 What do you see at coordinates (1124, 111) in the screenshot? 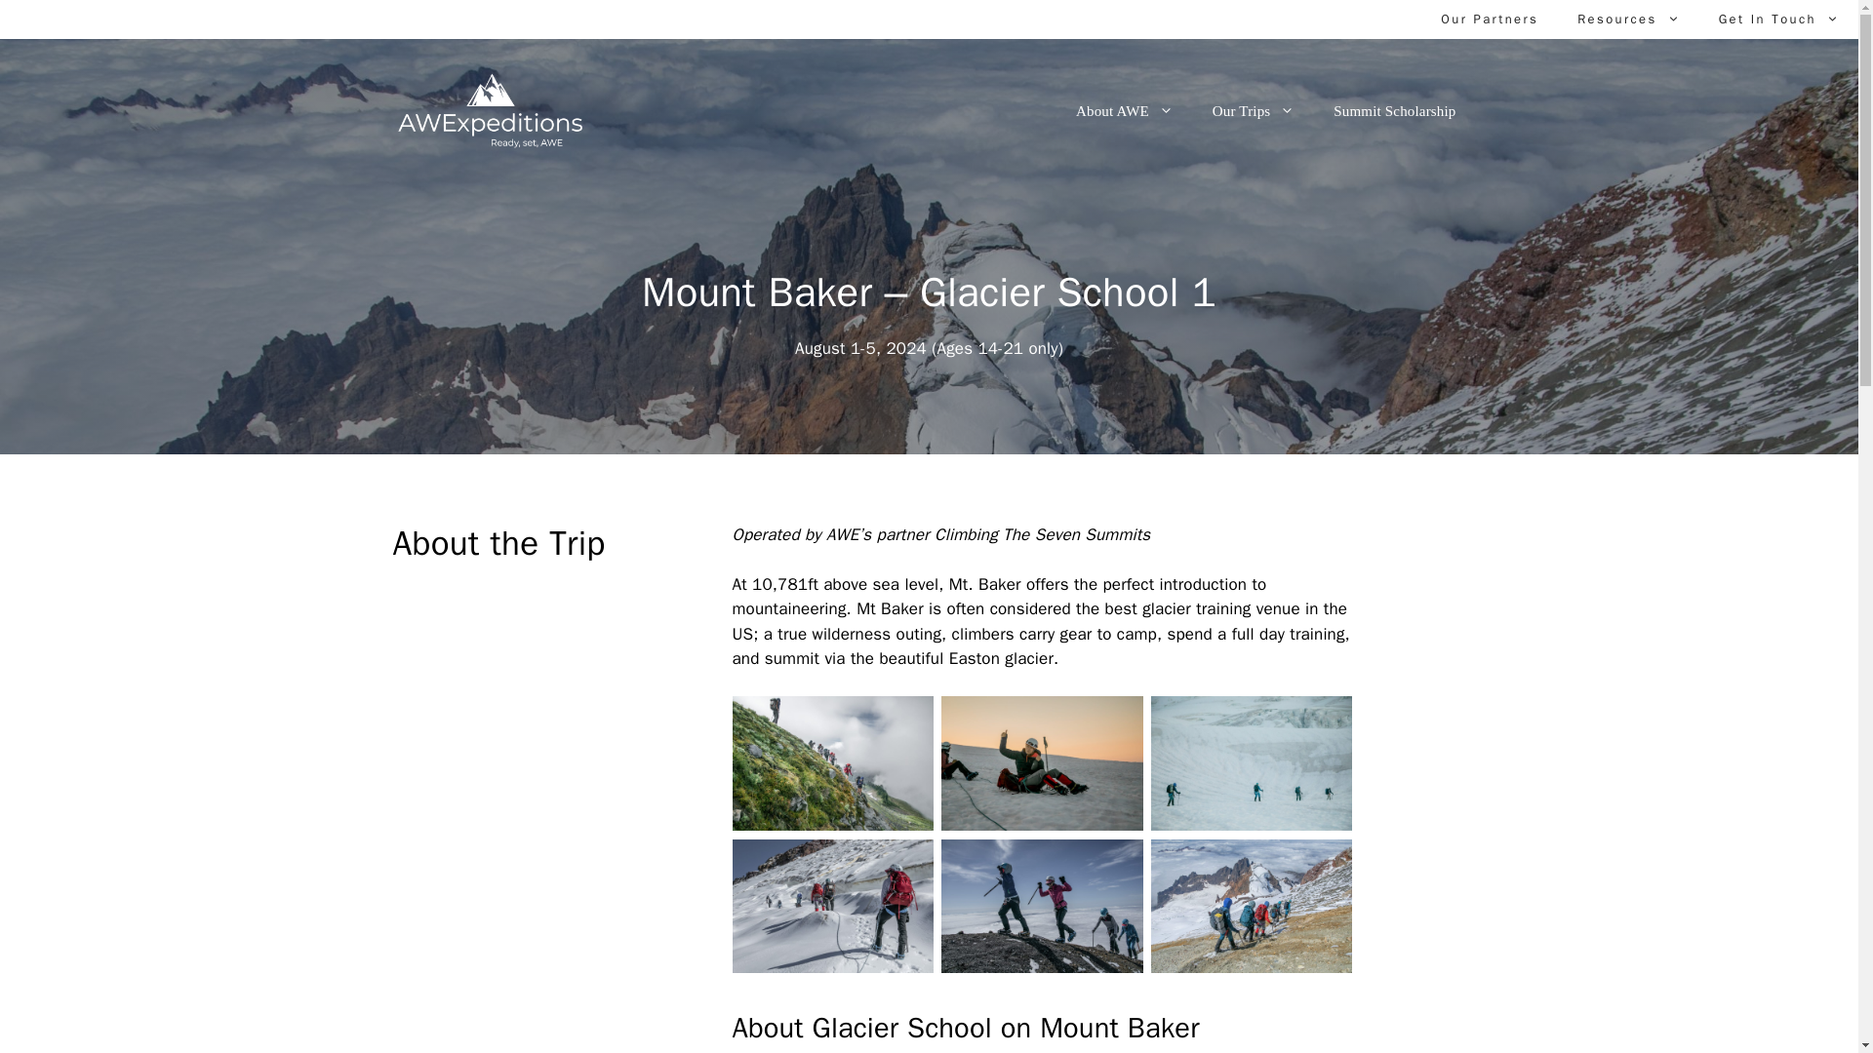
I see `About AWE` at bounding box center [1124, 111].